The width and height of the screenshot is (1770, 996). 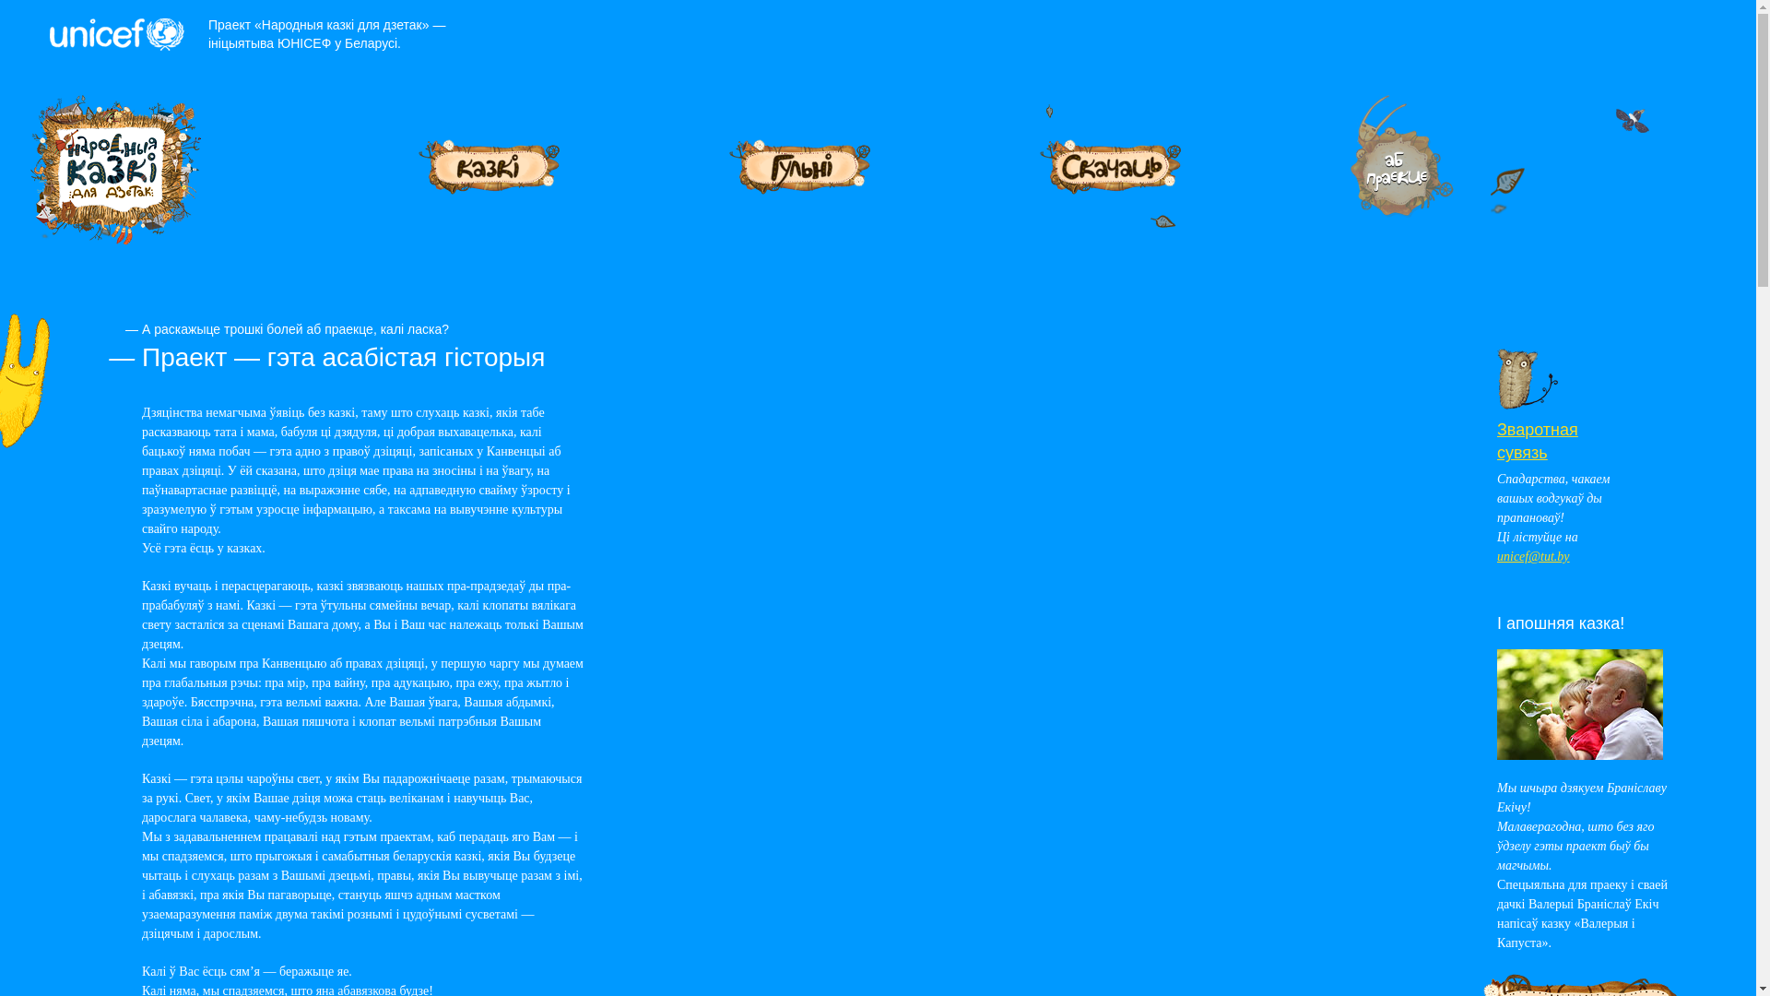 What do you see at coordinates (1534, 557) in the screenshot?
I see `unicef@tut.by` at bounding box center [1534, 557].